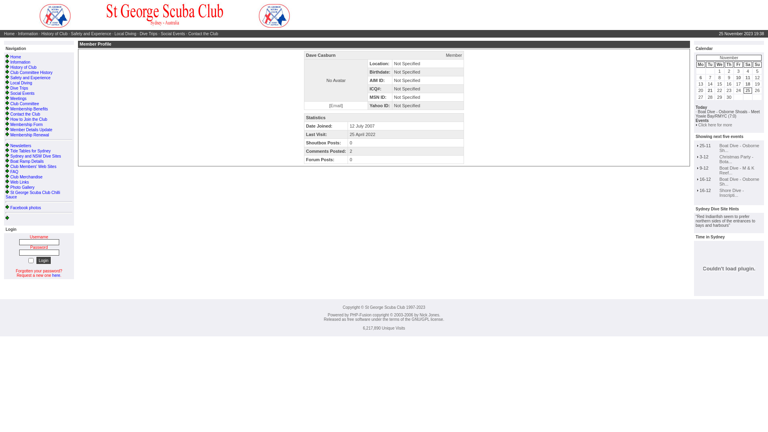  Describe the element at coordinates (710, 90) in the screenshot. I see `21` at that location.